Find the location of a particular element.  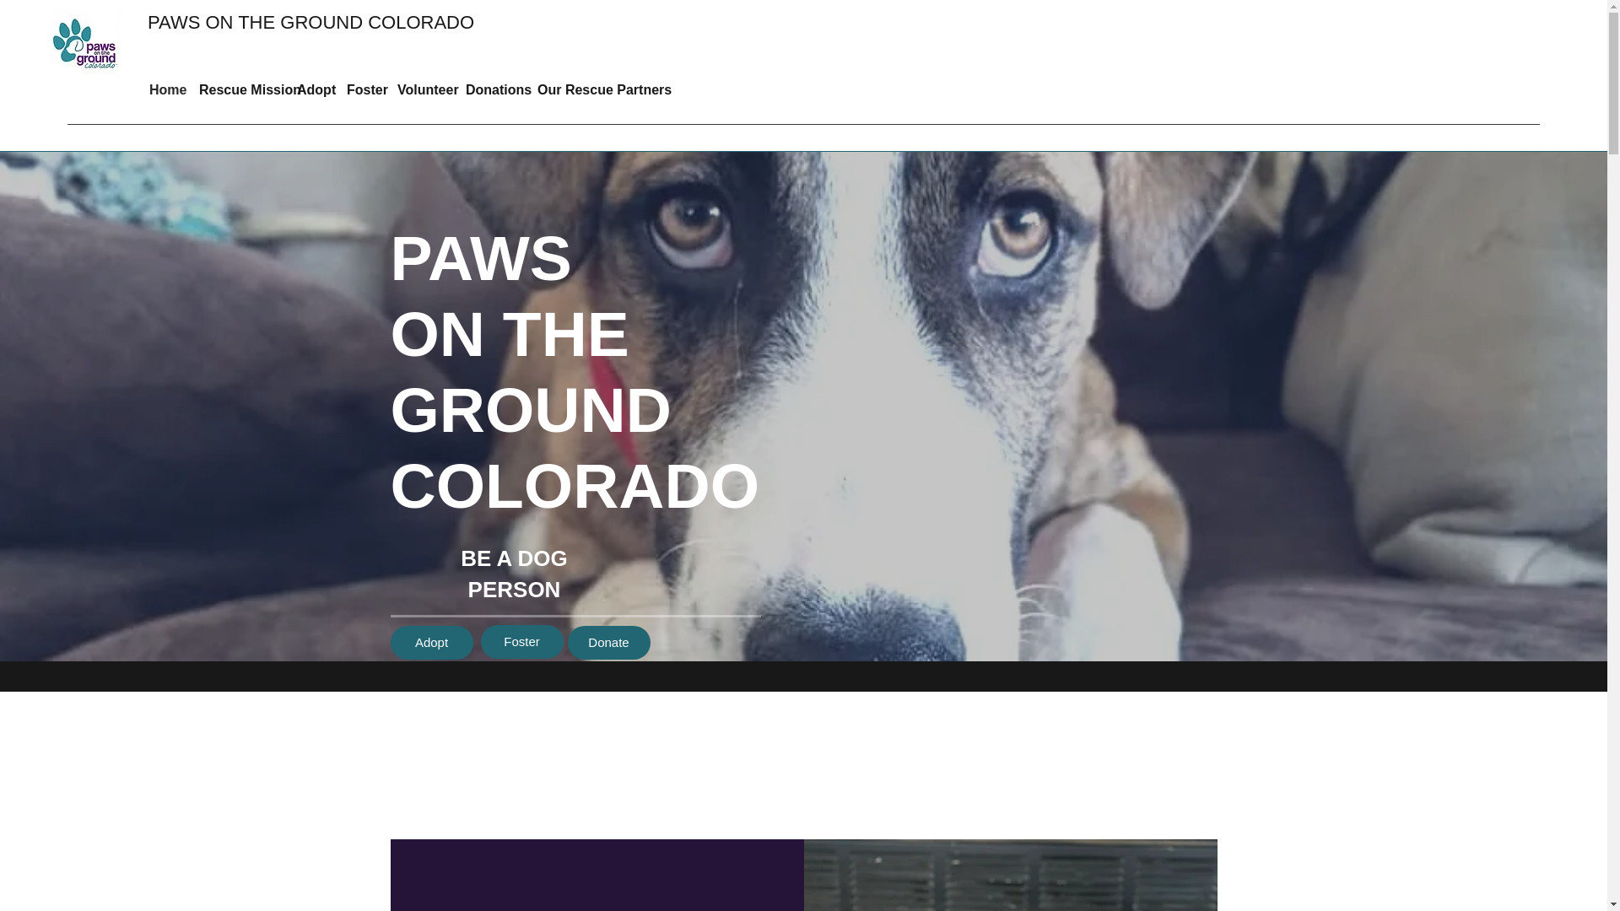

Volunteer is located at coordinates (422, 89).